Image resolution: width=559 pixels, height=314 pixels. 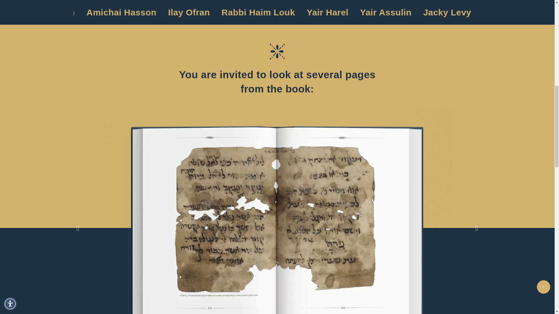 I want to click on Shai Tzabari, so click(x=286, y=12).